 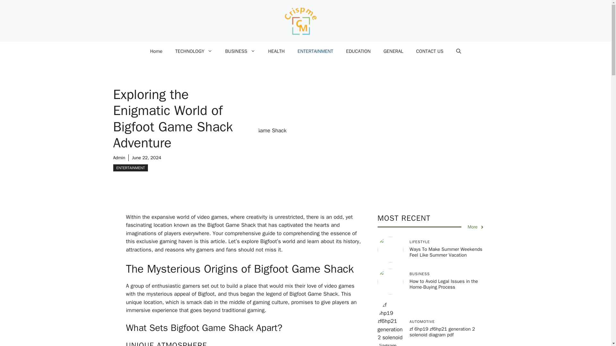 What do you see at coordinates (240, 51) in the screenshot?
I see `BUSINESS` at bounding box center [240, 51].